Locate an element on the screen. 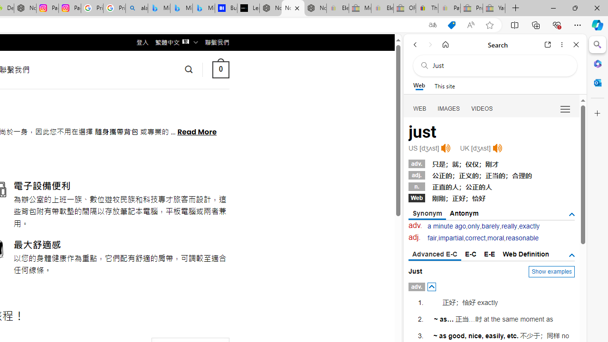 The height and width of the screenshot is (342, 608). Click to listen is located at coordinates (497, 148).